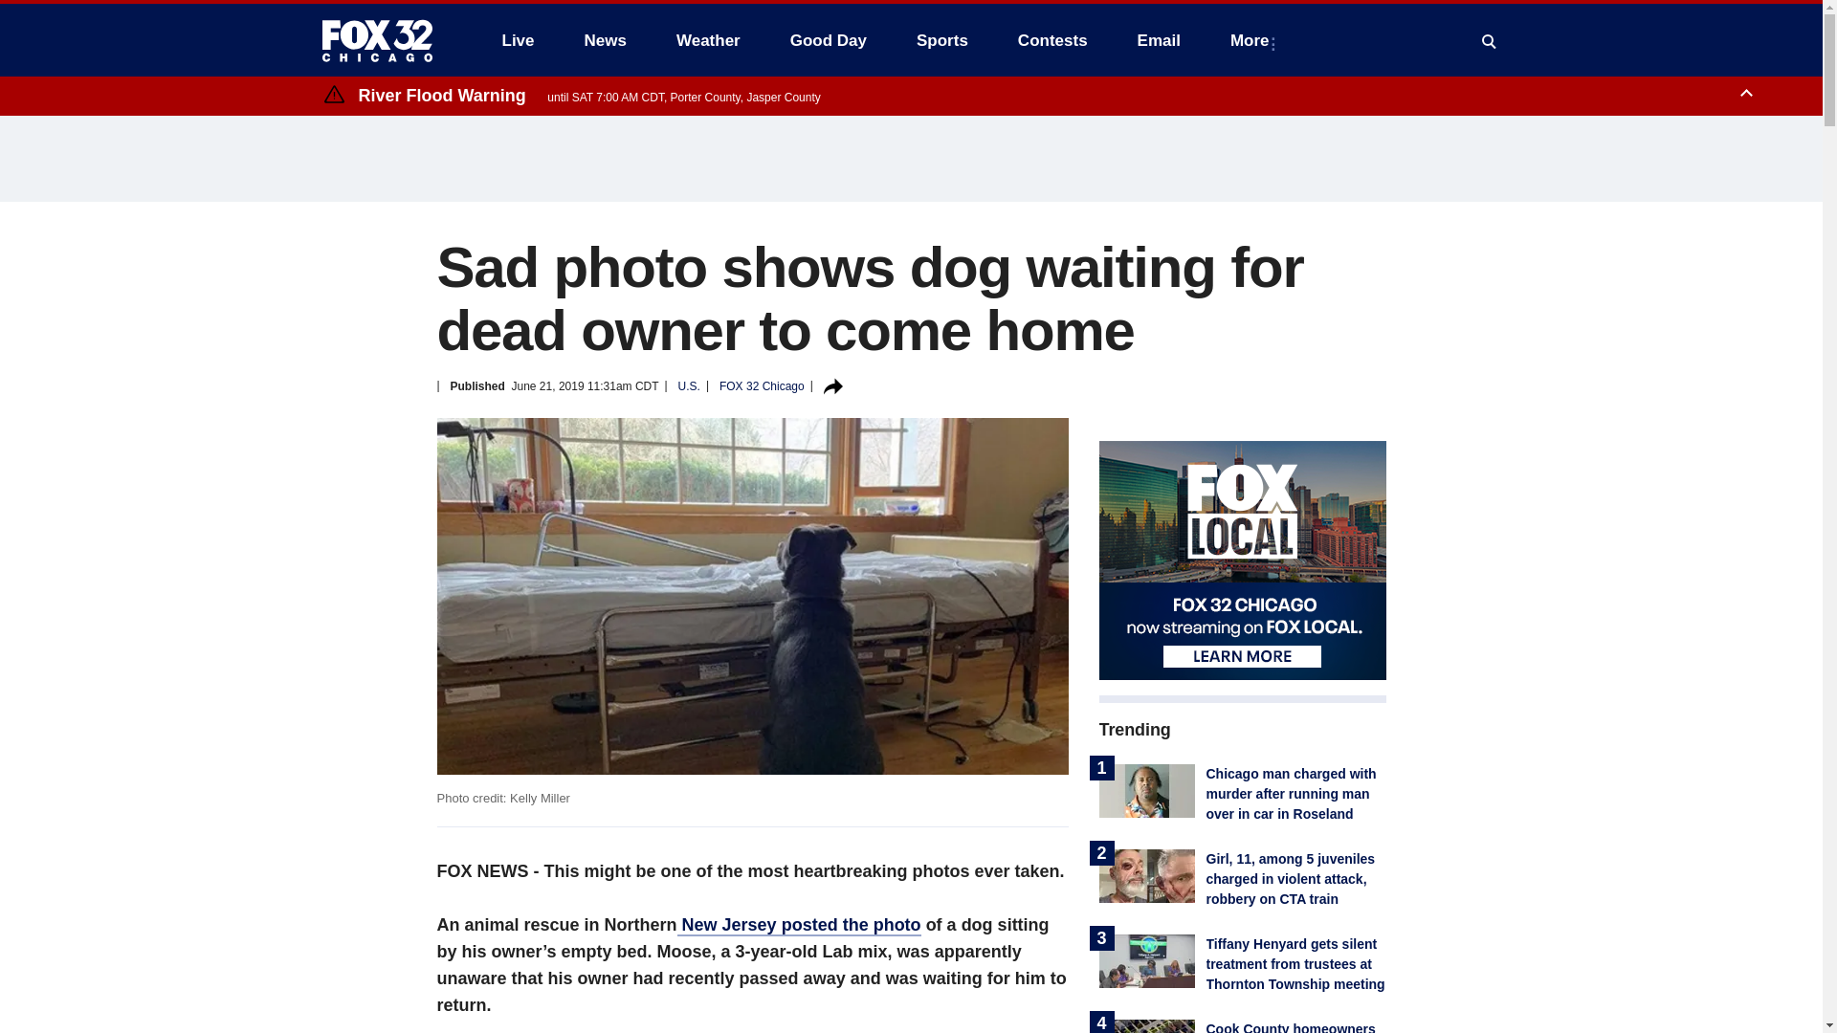 The width and height of the screenshot is (1837, 1033). I want to click on Email, so click(1159, 40).